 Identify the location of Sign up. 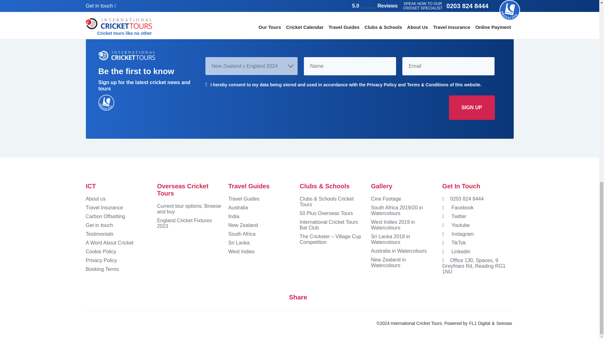
(472, 107).